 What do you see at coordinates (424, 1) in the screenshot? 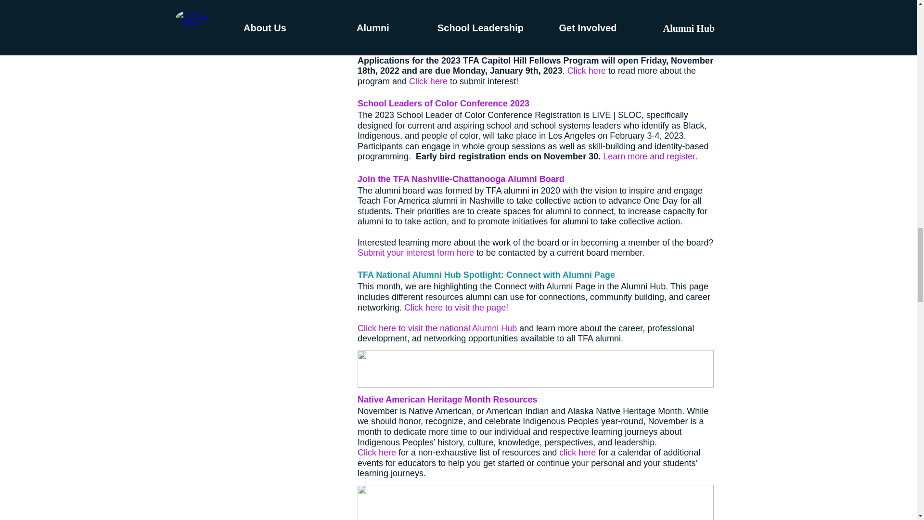
I see `TFA Capitol Hill Fellows Program` at bounding box center [424, 1].